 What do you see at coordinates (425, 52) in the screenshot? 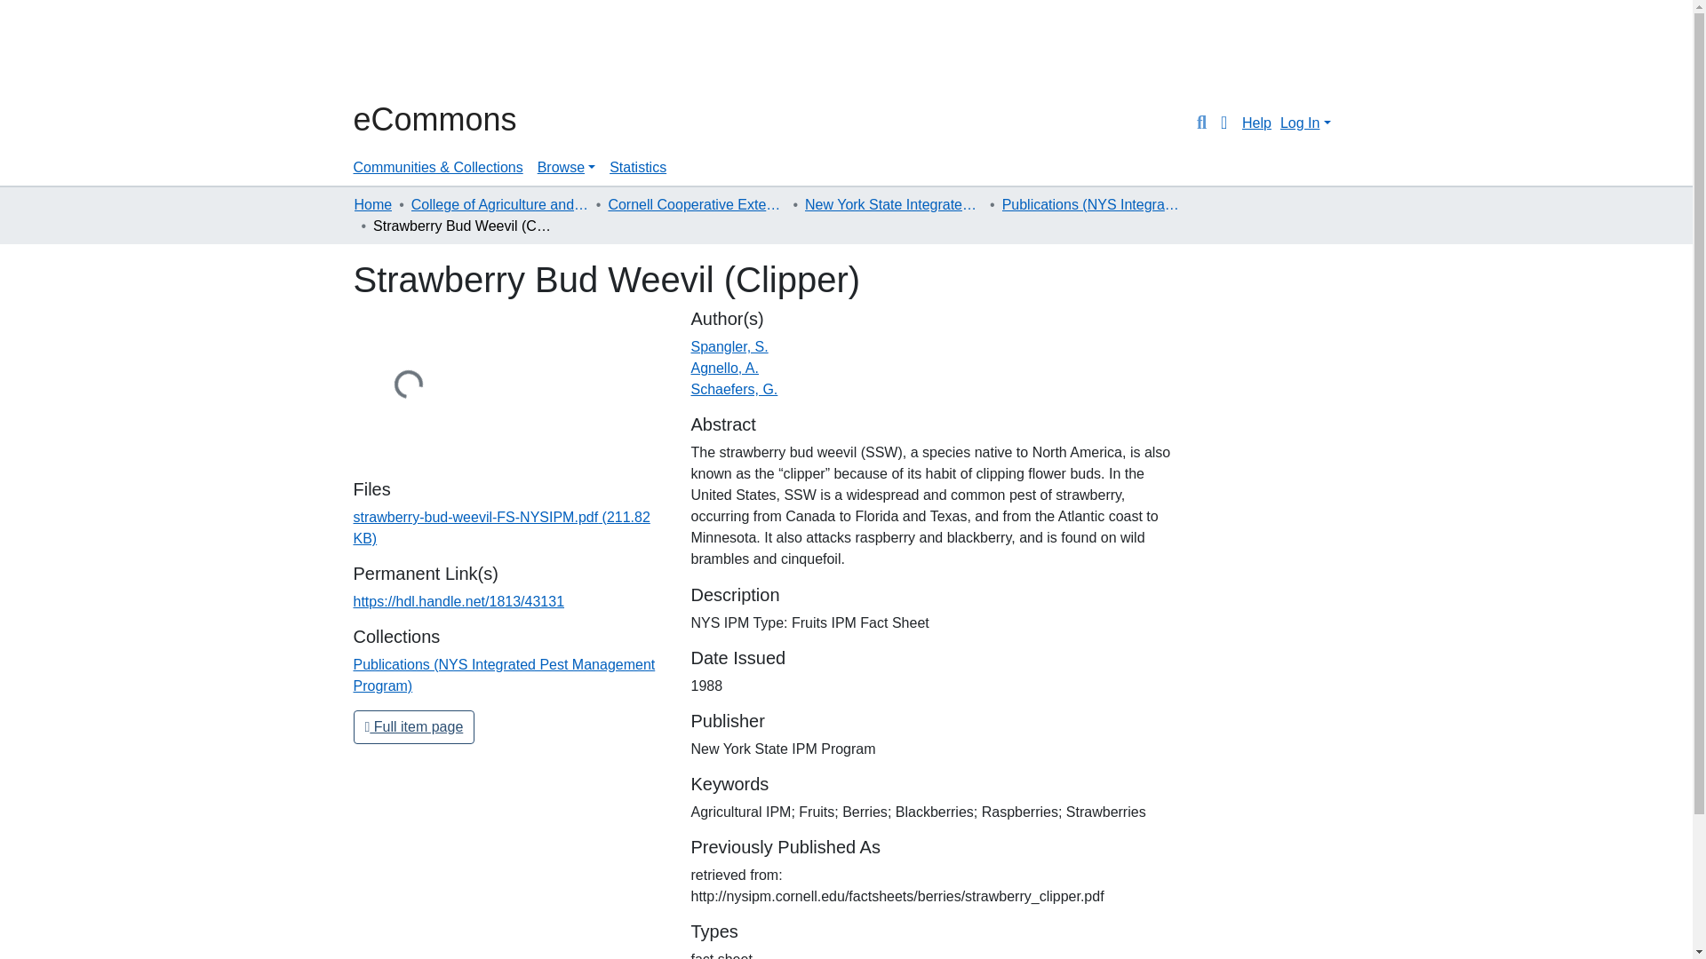
I see `Library` at bounding box center [425, 52].